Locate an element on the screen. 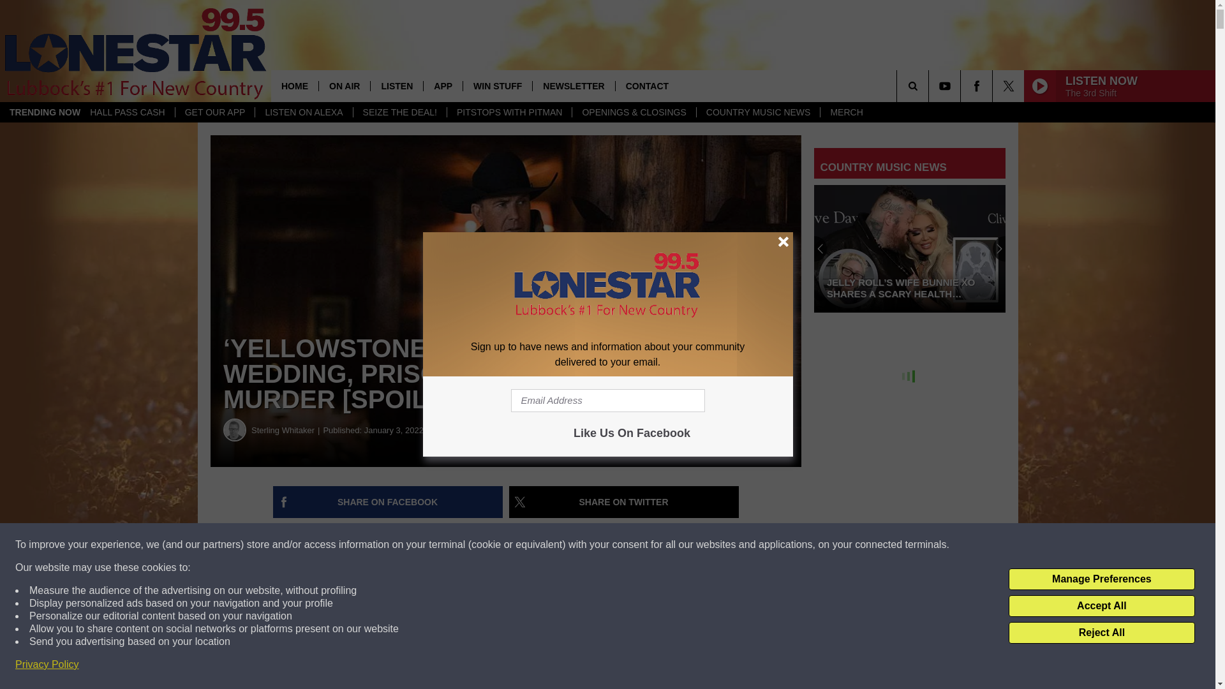 The image size is (1225, 689). Share on Facebook is located at coordinates (388, 502).